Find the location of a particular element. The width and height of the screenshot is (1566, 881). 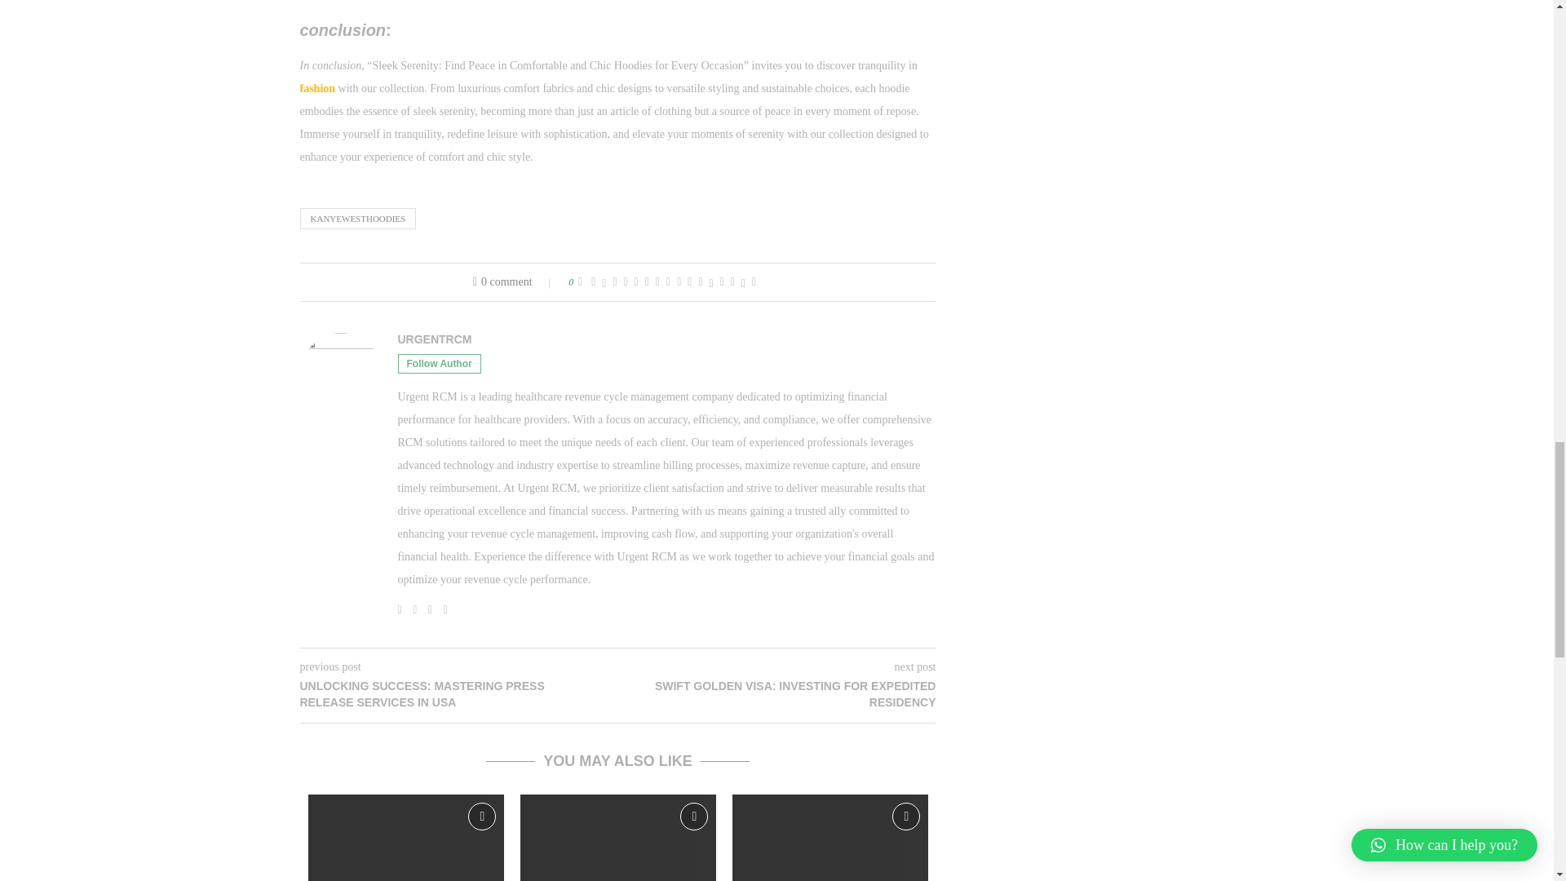

Author UrgentRCM is located at coordinates (435, 339).